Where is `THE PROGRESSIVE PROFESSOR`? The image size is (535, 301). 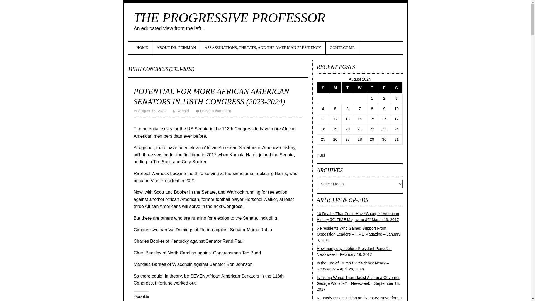
THE PROGRESSIVE PROFESSOR is located at coordinates (230, 17).